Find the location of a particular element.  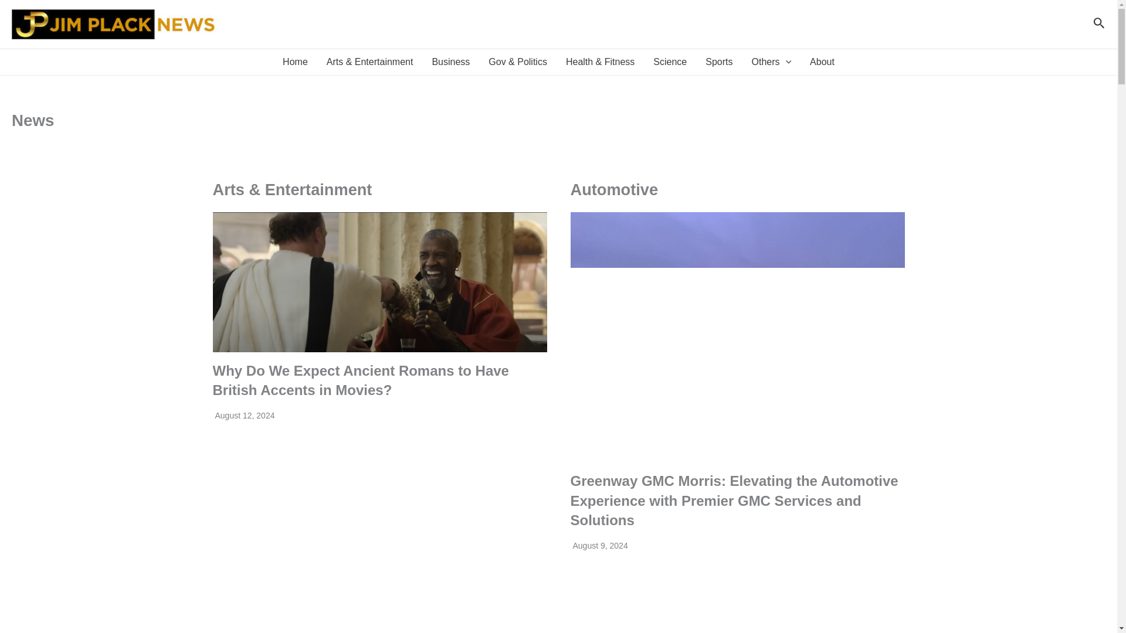

Business is located at coordinates (450, 62).